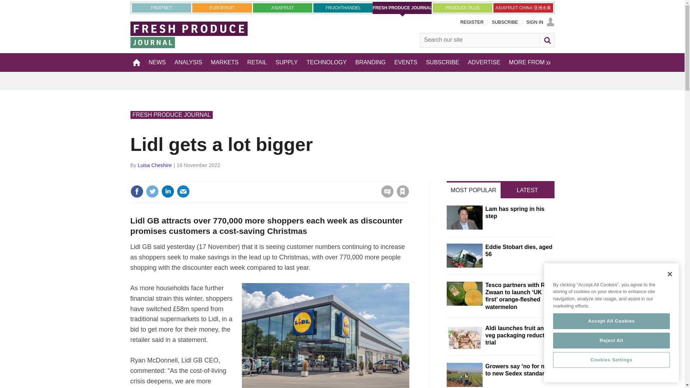  Describe the element at coordinates (462, 8) in the screenshot. I see `PRODUCE PLUS` at that location.